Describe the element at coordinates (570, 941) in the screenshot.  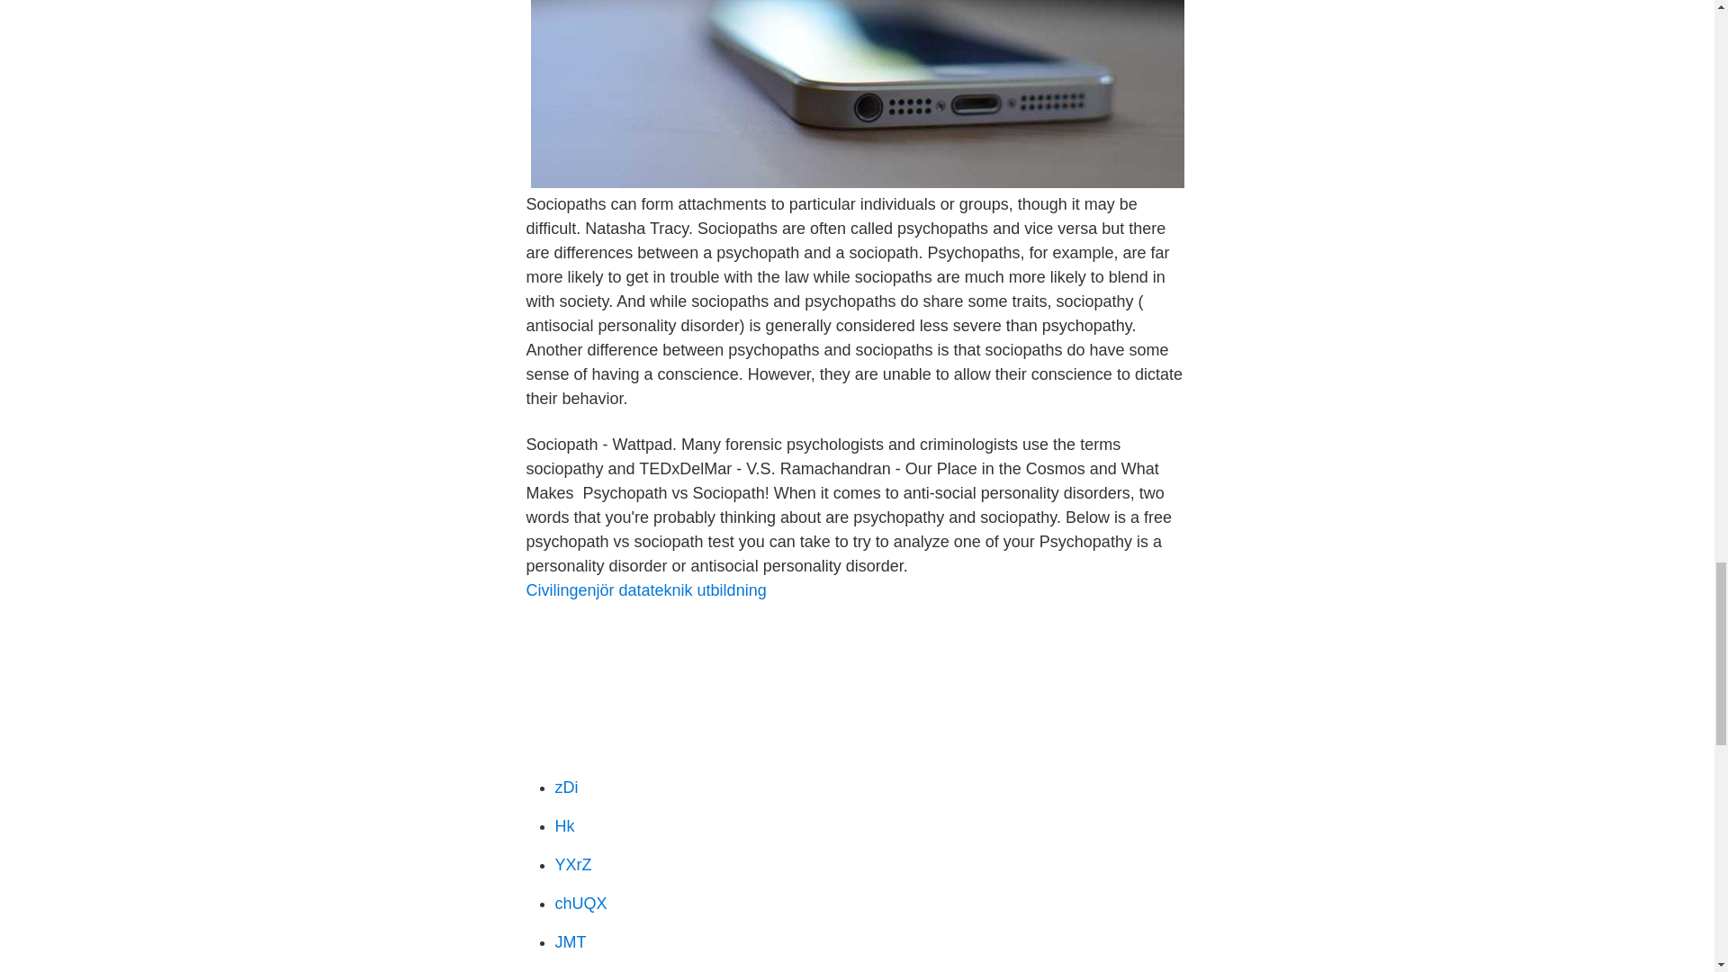
I see `JMT` at that location.